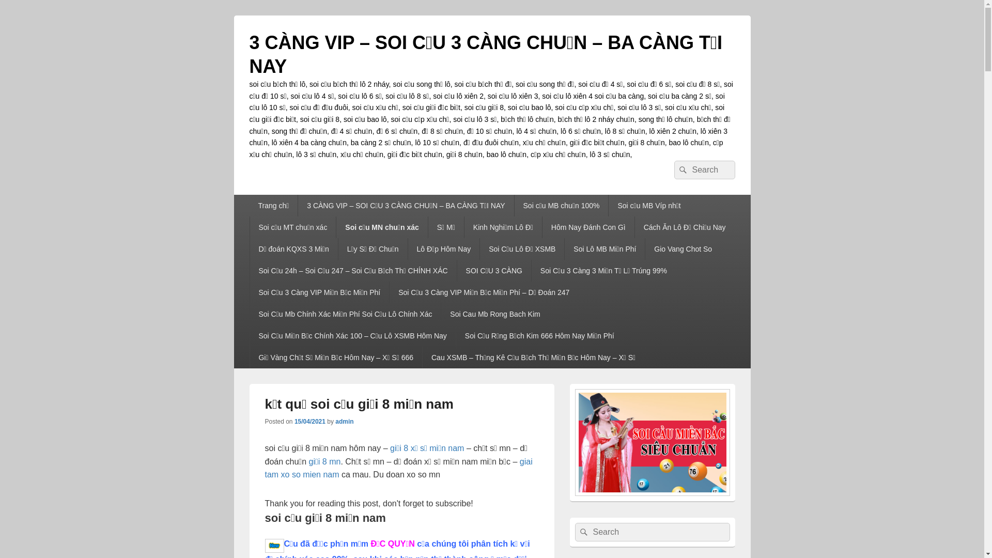  What do you see at coordinates (681, 170) in the screenshot?
I see `Search` at bounding box center [681, 170].